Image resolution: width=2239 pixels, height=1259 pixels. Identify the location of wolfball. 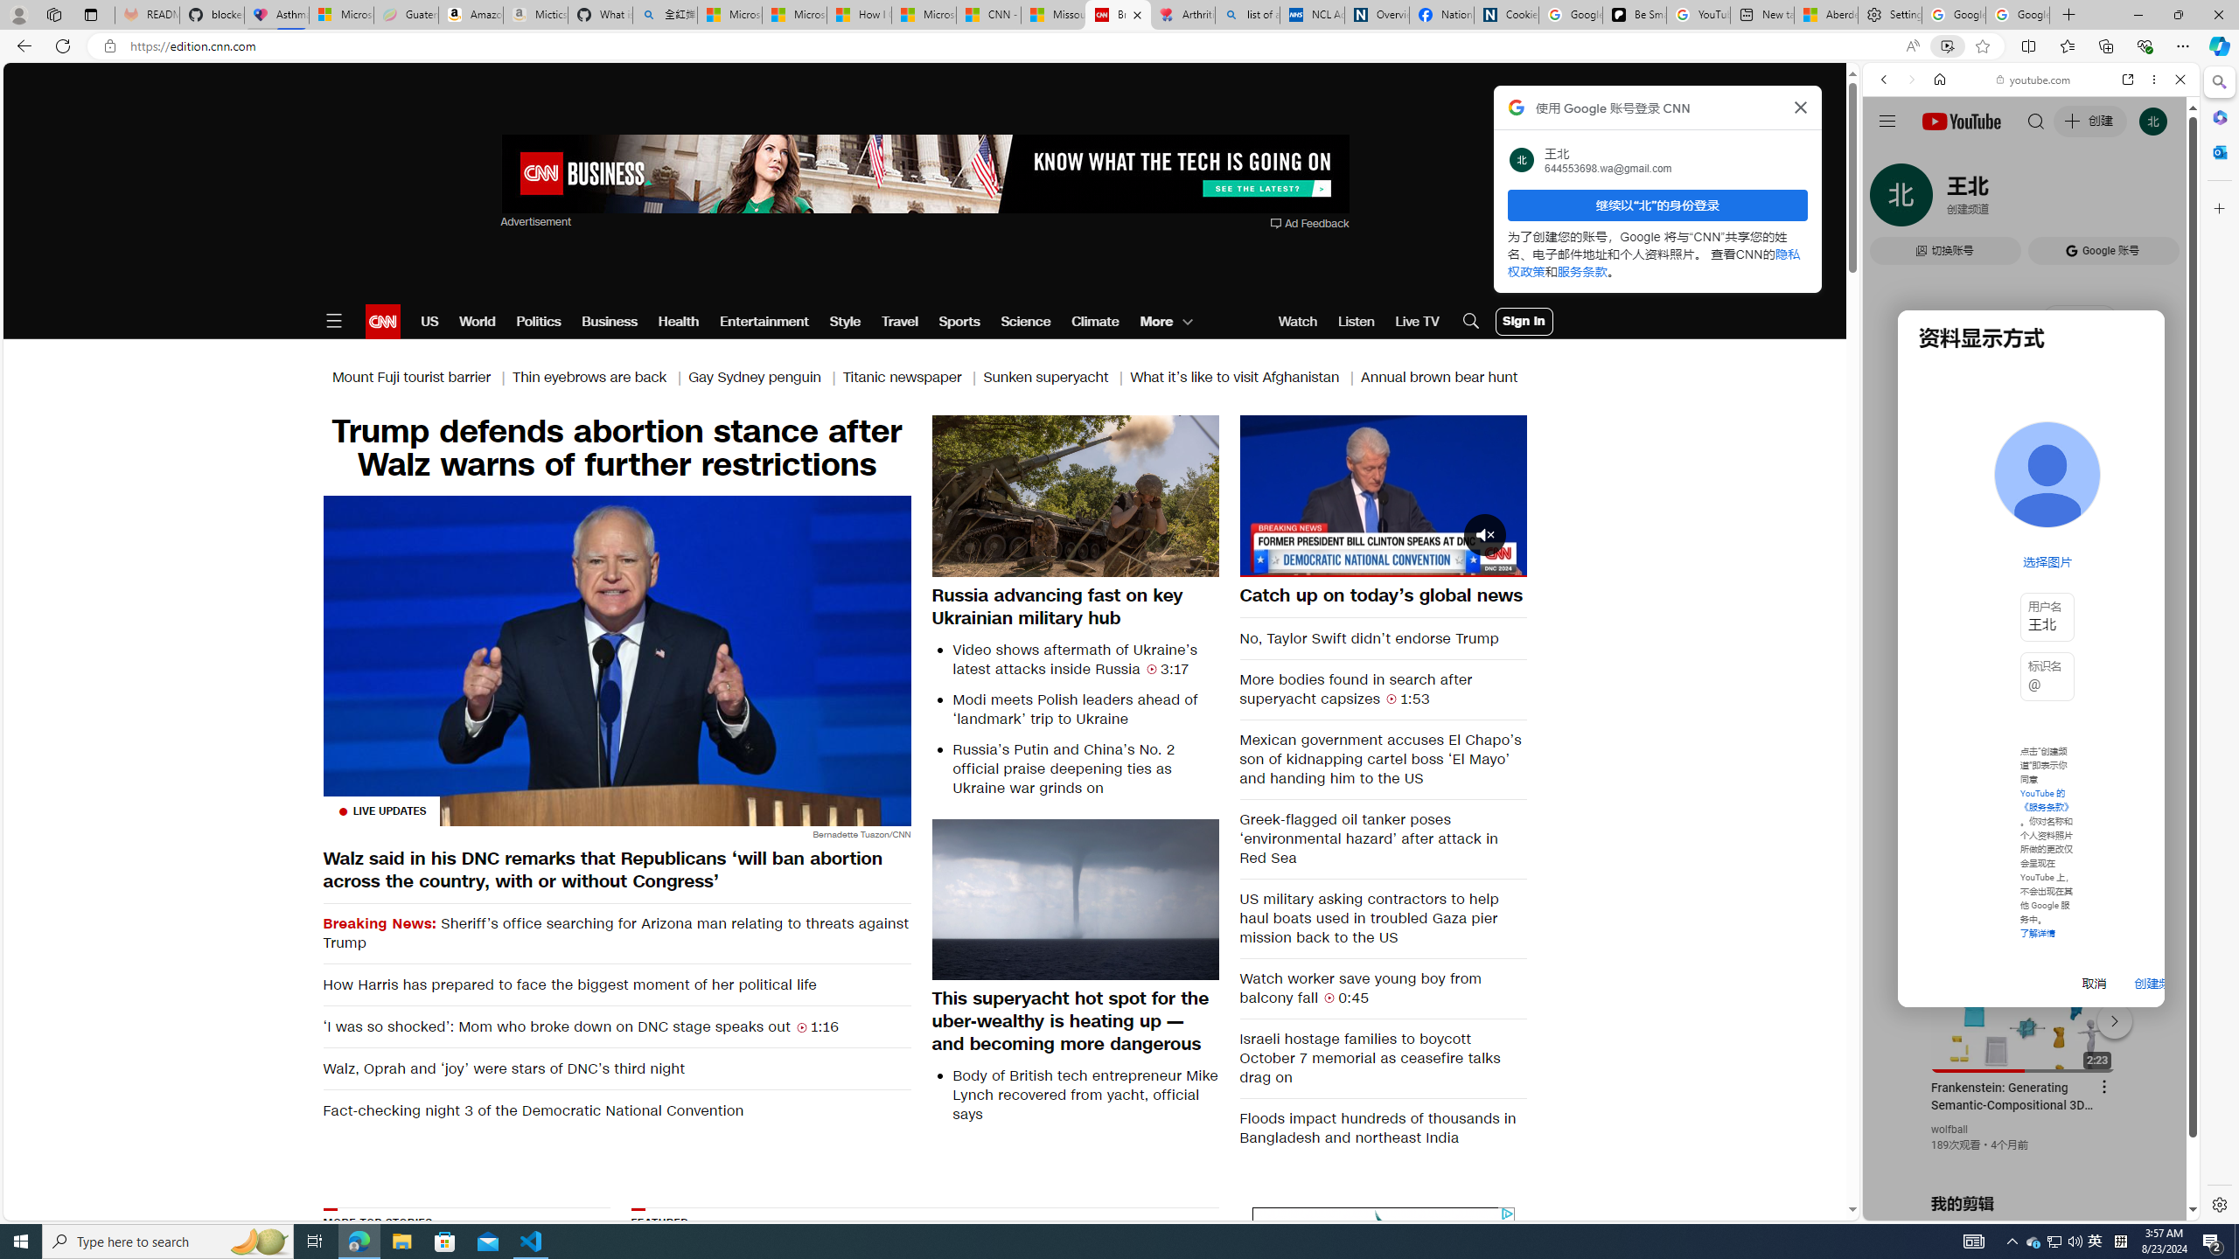
(1950, 1130).